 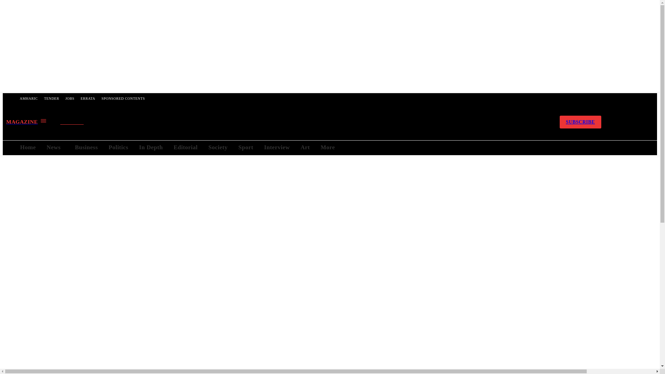 What do you see at coordinates (78, 122) in the screenshot?
I see `SEARCH` at bounding box center [78, 122].